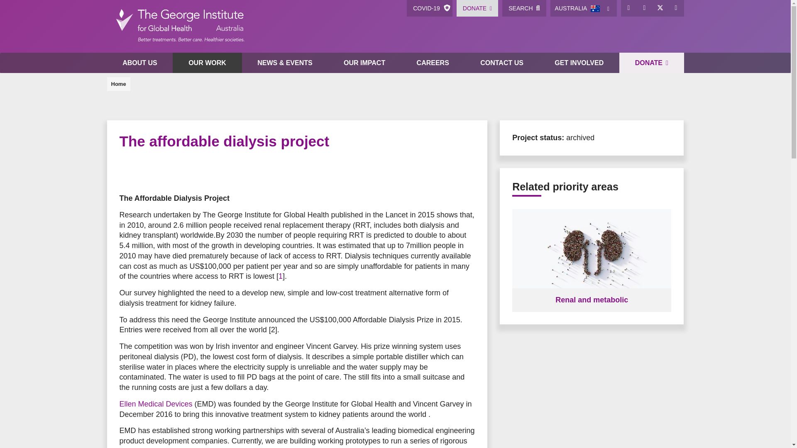 Image resolution: width=797 pixels, height=448 pixels. What do you see at coordinates (429, 8) in the screenshot?
I see `COVID-19` at bounding box center [429, 8].